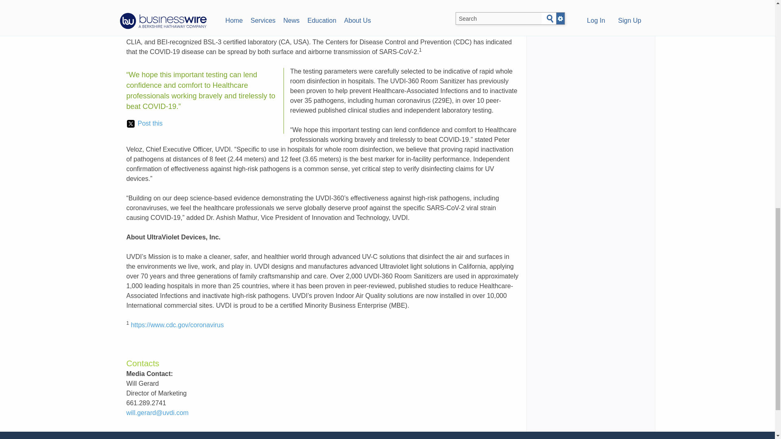  I want to click on BUSINESS WIRE, so click(209, 12).